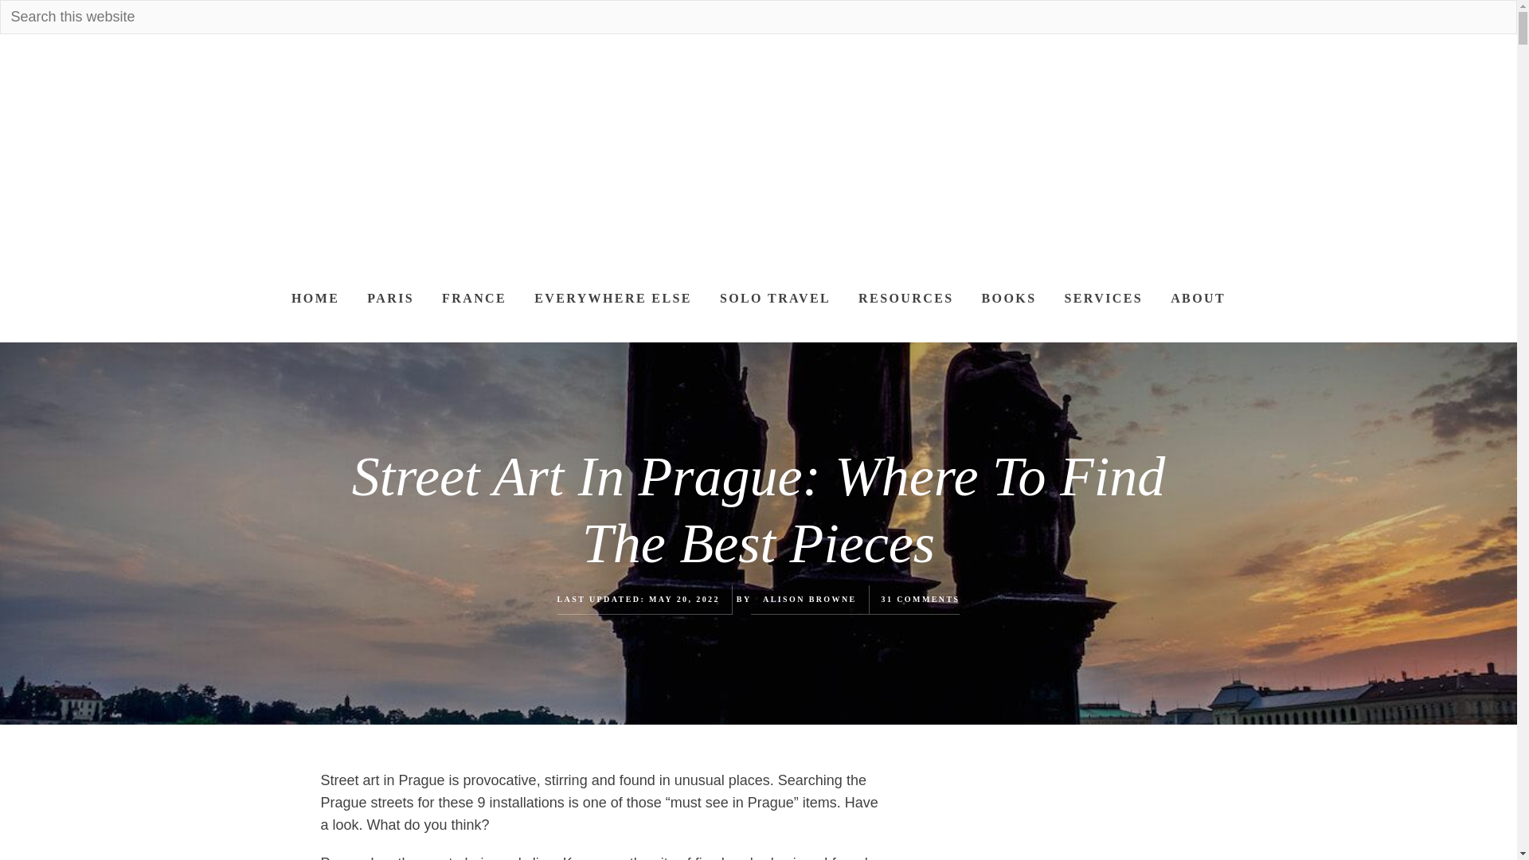  Describe the element at coordinates (774, 298) in the screenshot. I see `SOLO TRAVEL` at that location.